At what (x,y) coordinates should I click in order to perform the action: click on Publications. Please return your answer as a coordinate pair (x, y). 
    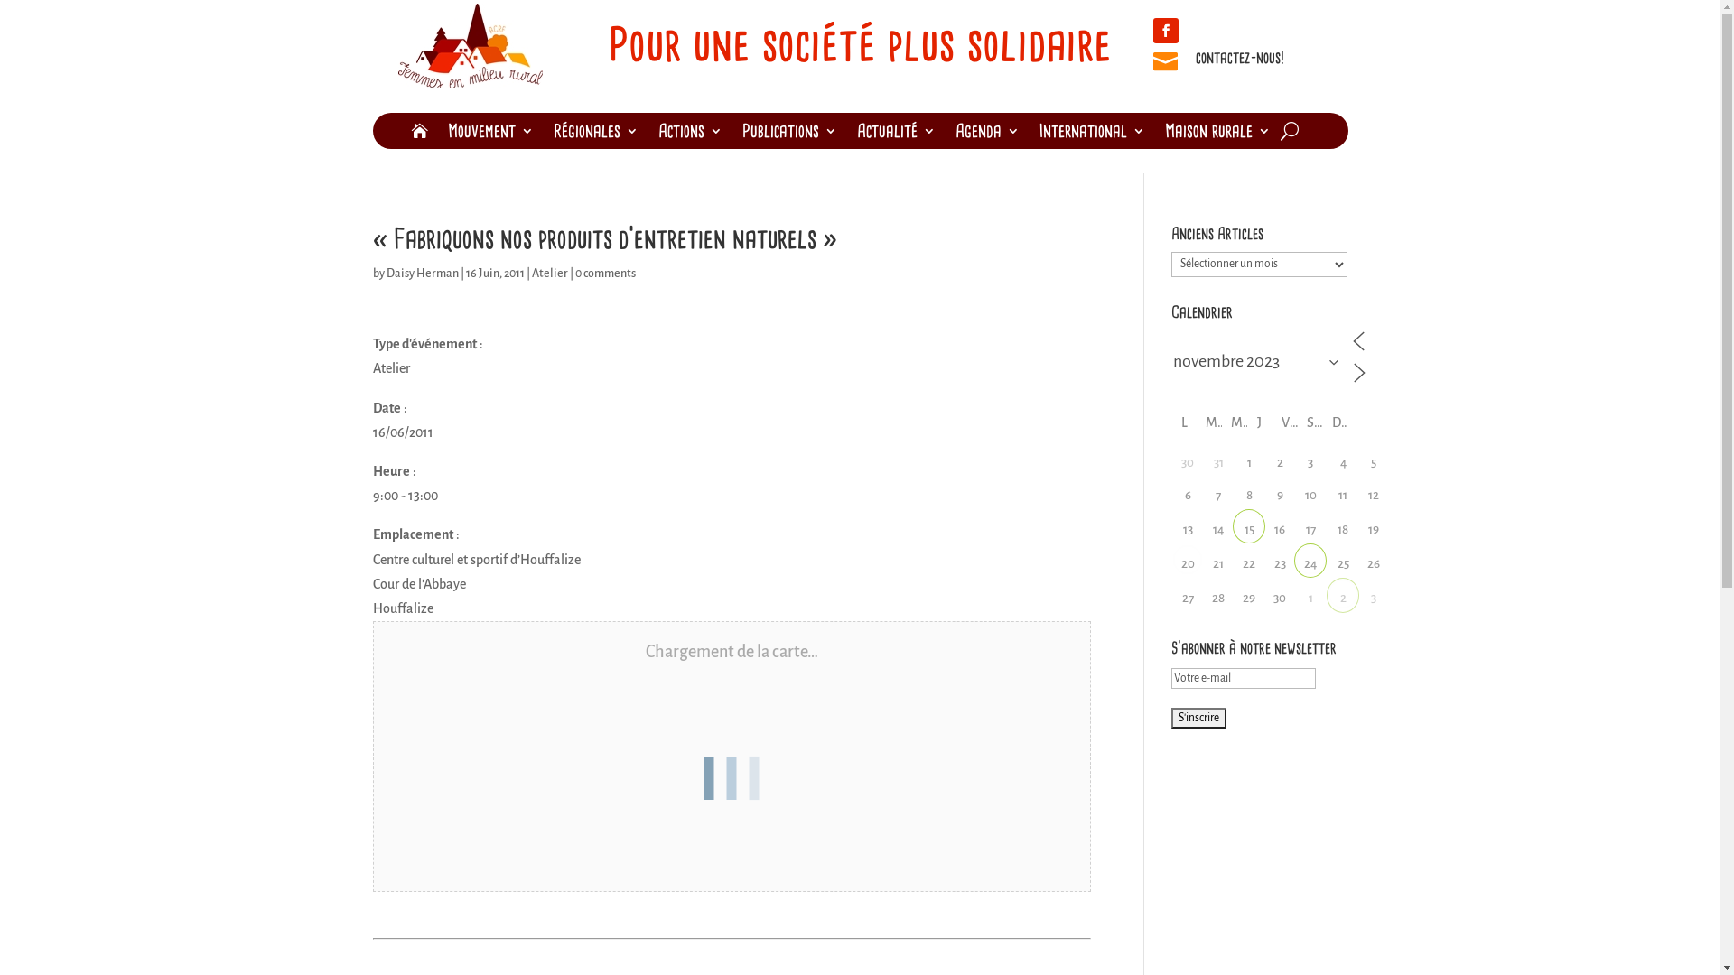
    Looking at the image, I should click on (789, 135).